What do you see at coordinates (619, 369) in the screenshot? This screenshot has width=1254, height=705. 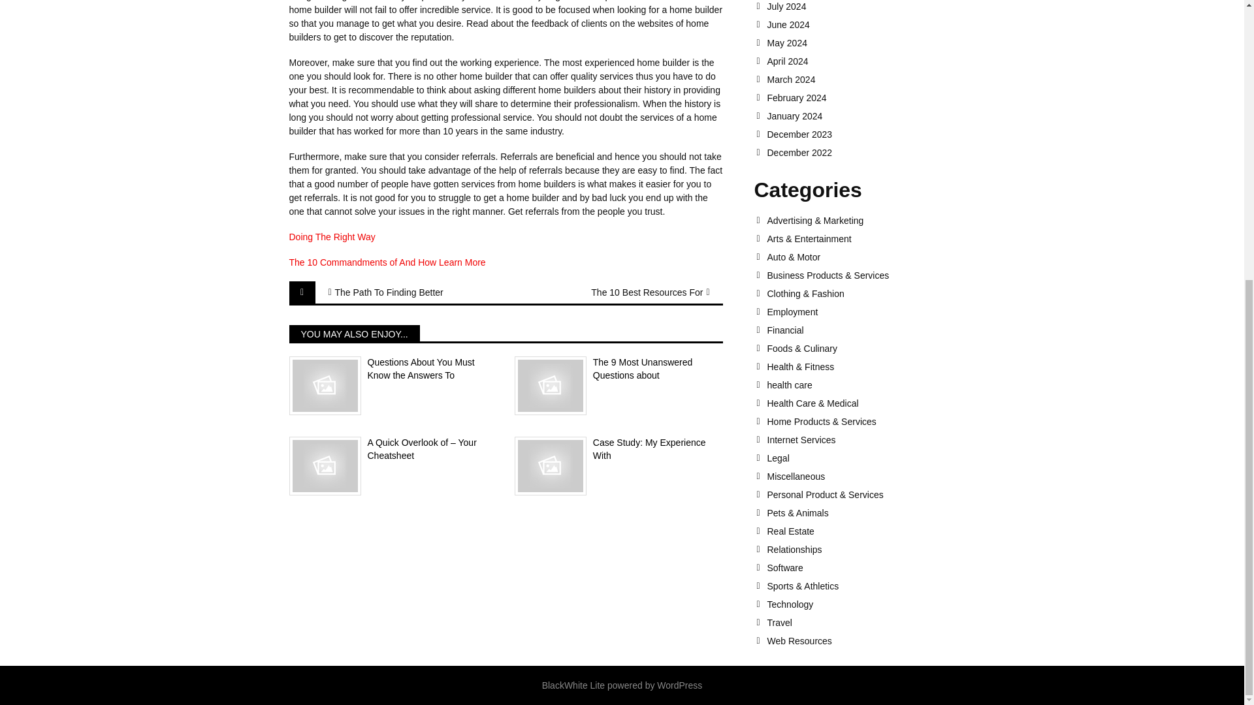 I see `The 9 Most Unanswered Questions about` at bounding box center [619, 369].